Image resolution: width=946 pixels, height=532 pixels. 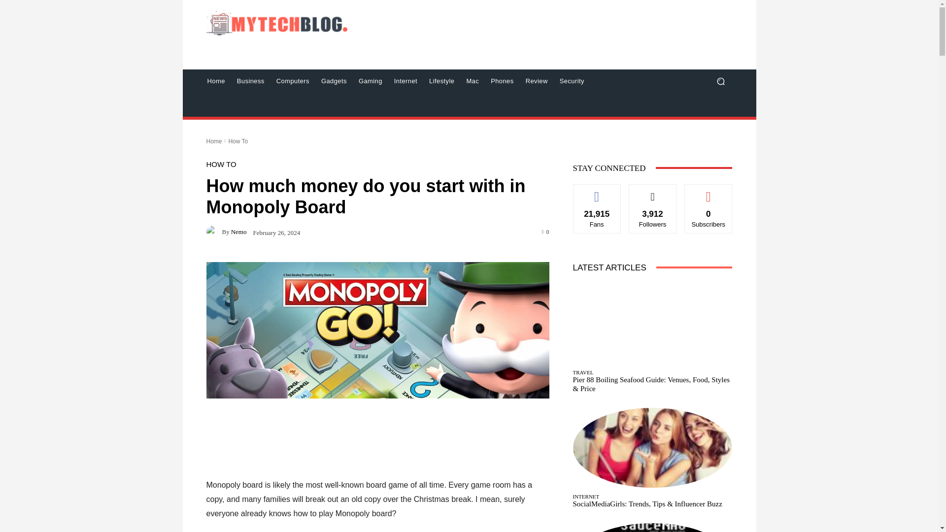 What do you see at coordinates (405, 81) in the screenshot?
I see `Internet` at bounding box center [405, 81].